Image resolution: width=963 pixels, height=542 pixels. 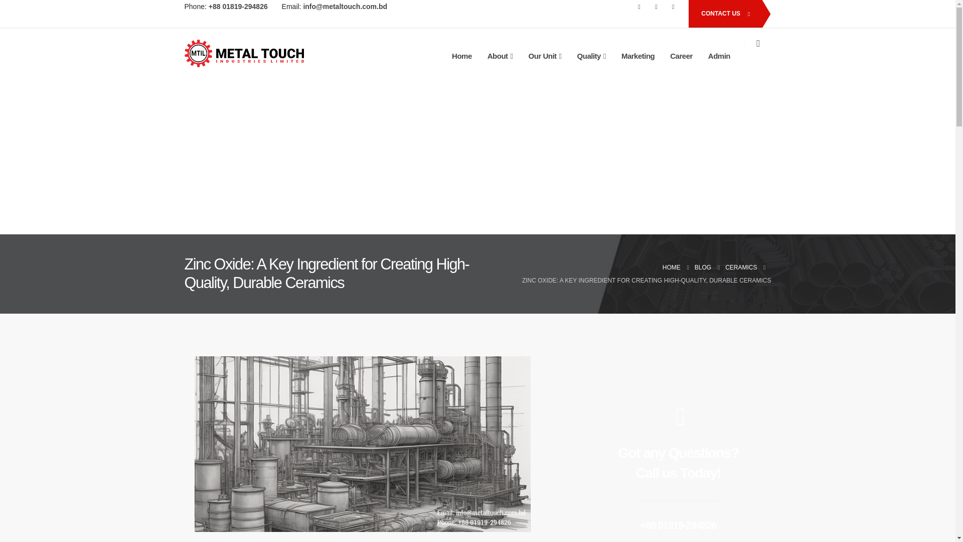 I want to click on Admin, so click(x=719, y=56).